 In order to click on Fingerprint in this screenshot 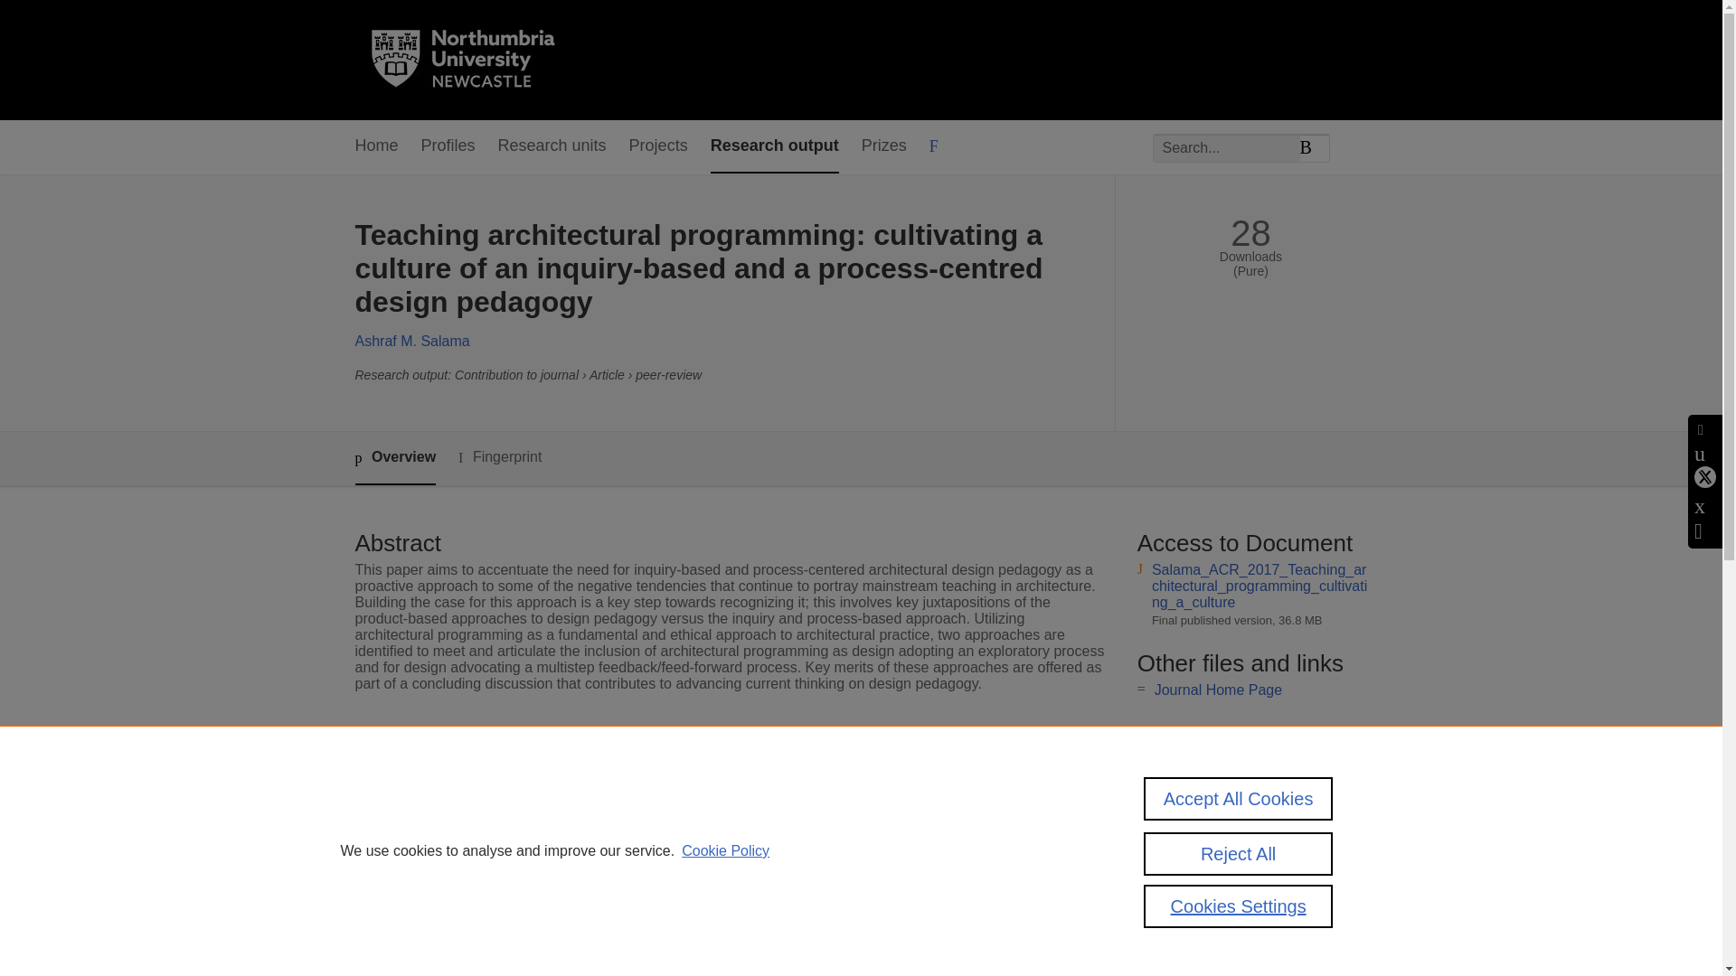, I will do `click(499, 457)`.